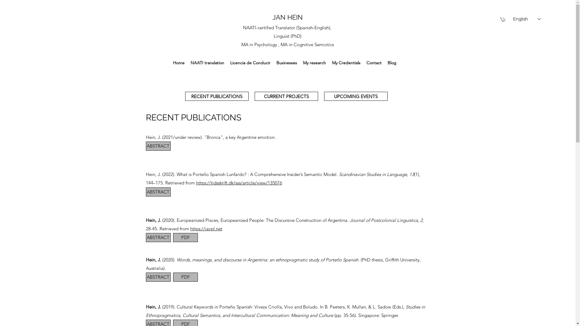 The height and width of the screenshot is (326, 580). What do you see at coordinates (158, 238) in the screenshot?
I see `ABSTRACT` at bounding box center [158, 238].